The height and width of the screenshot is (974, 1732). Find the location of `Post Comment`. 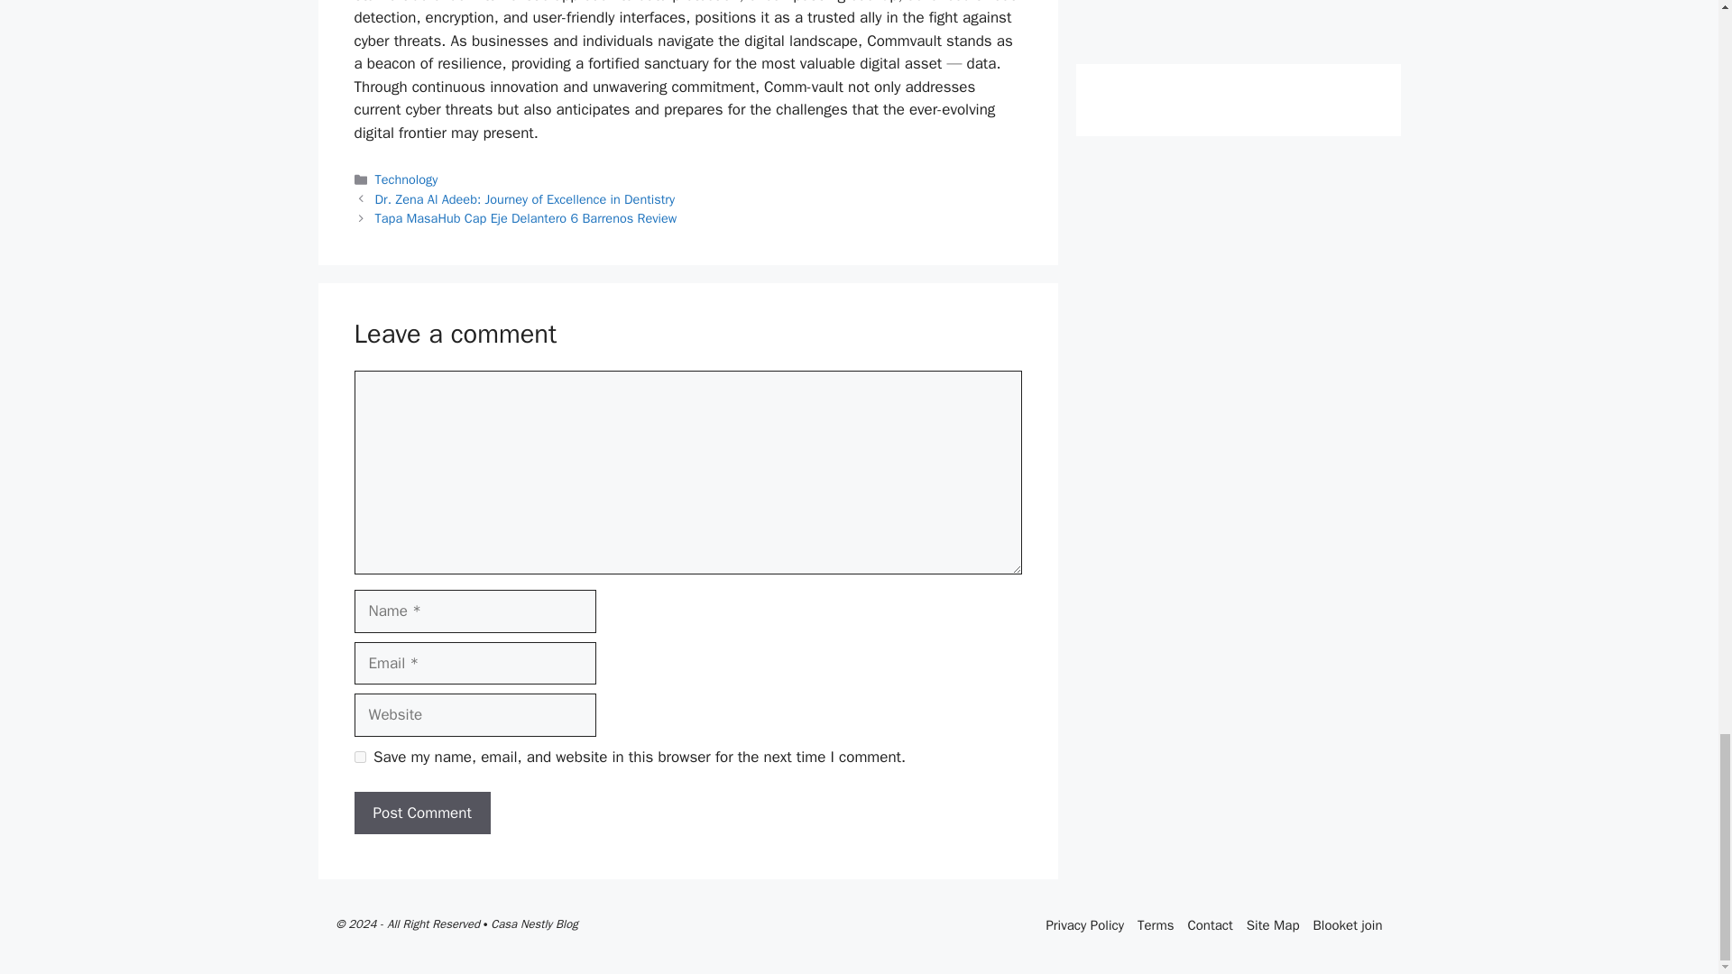

Post Comment is located at coordinates (421, 813).